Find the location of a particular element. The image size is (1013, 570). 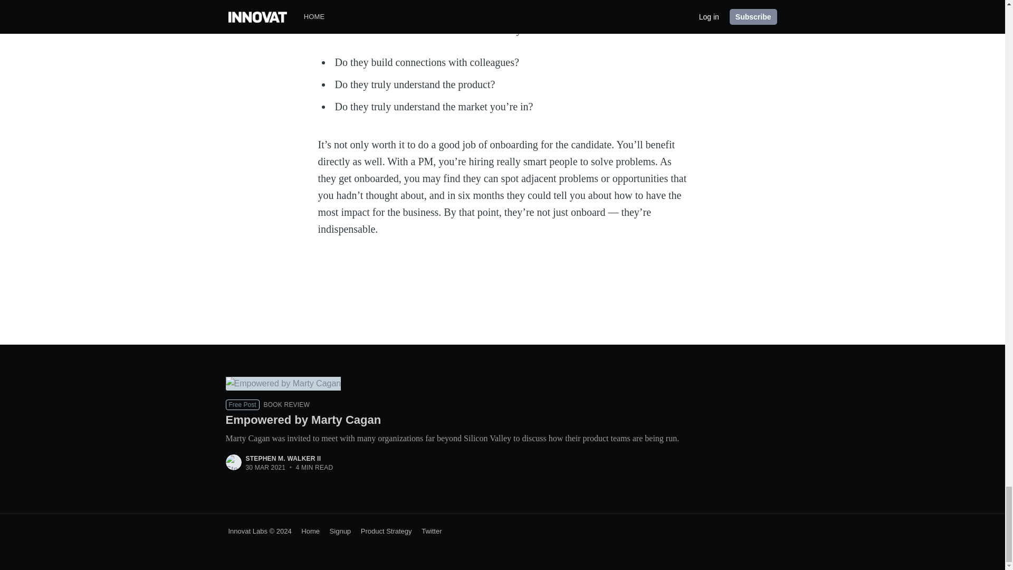

Twitter is located at coordinates (427, 531).